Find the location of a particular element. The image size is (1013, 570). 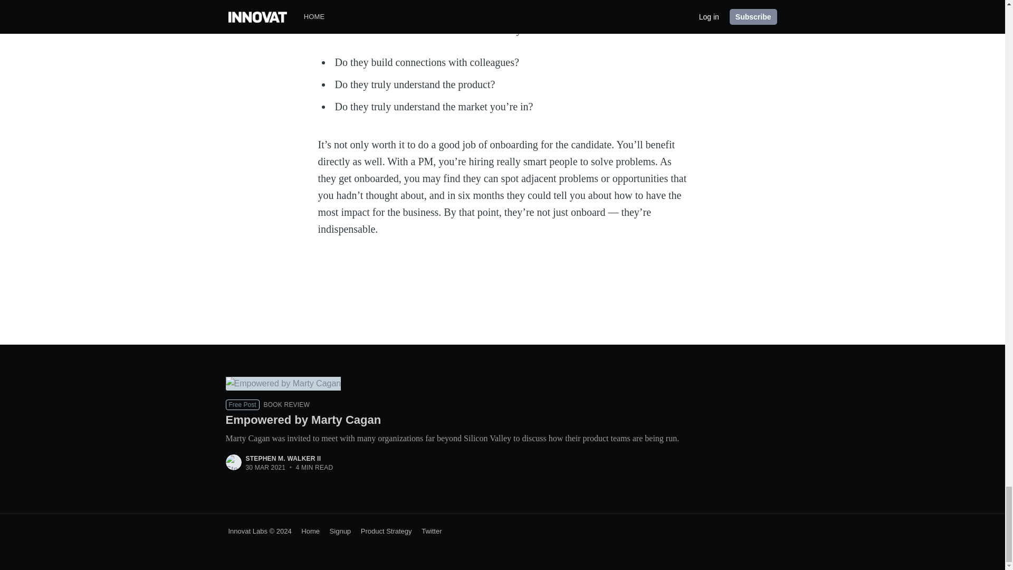

Twitter is located at coordinates (427, 531).